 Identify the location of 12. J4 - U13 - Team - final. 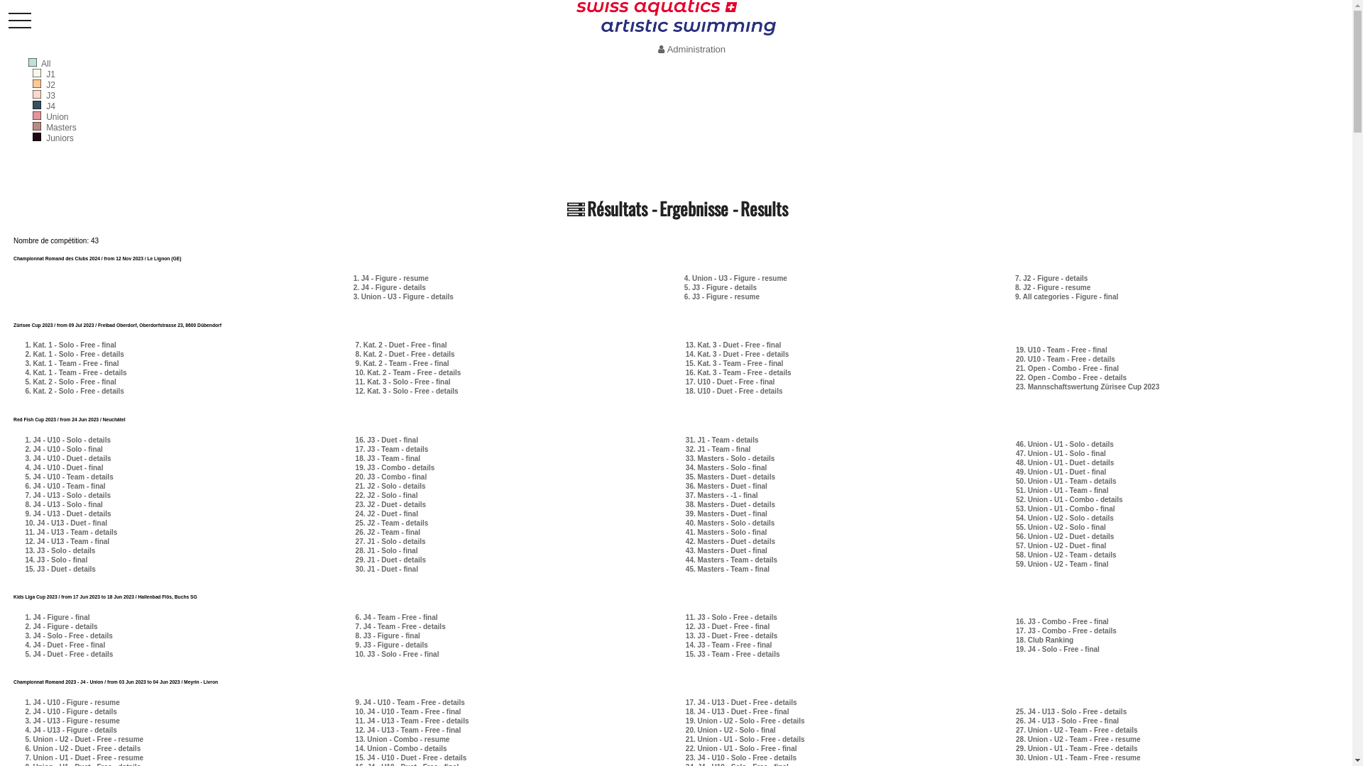
(67, 542).